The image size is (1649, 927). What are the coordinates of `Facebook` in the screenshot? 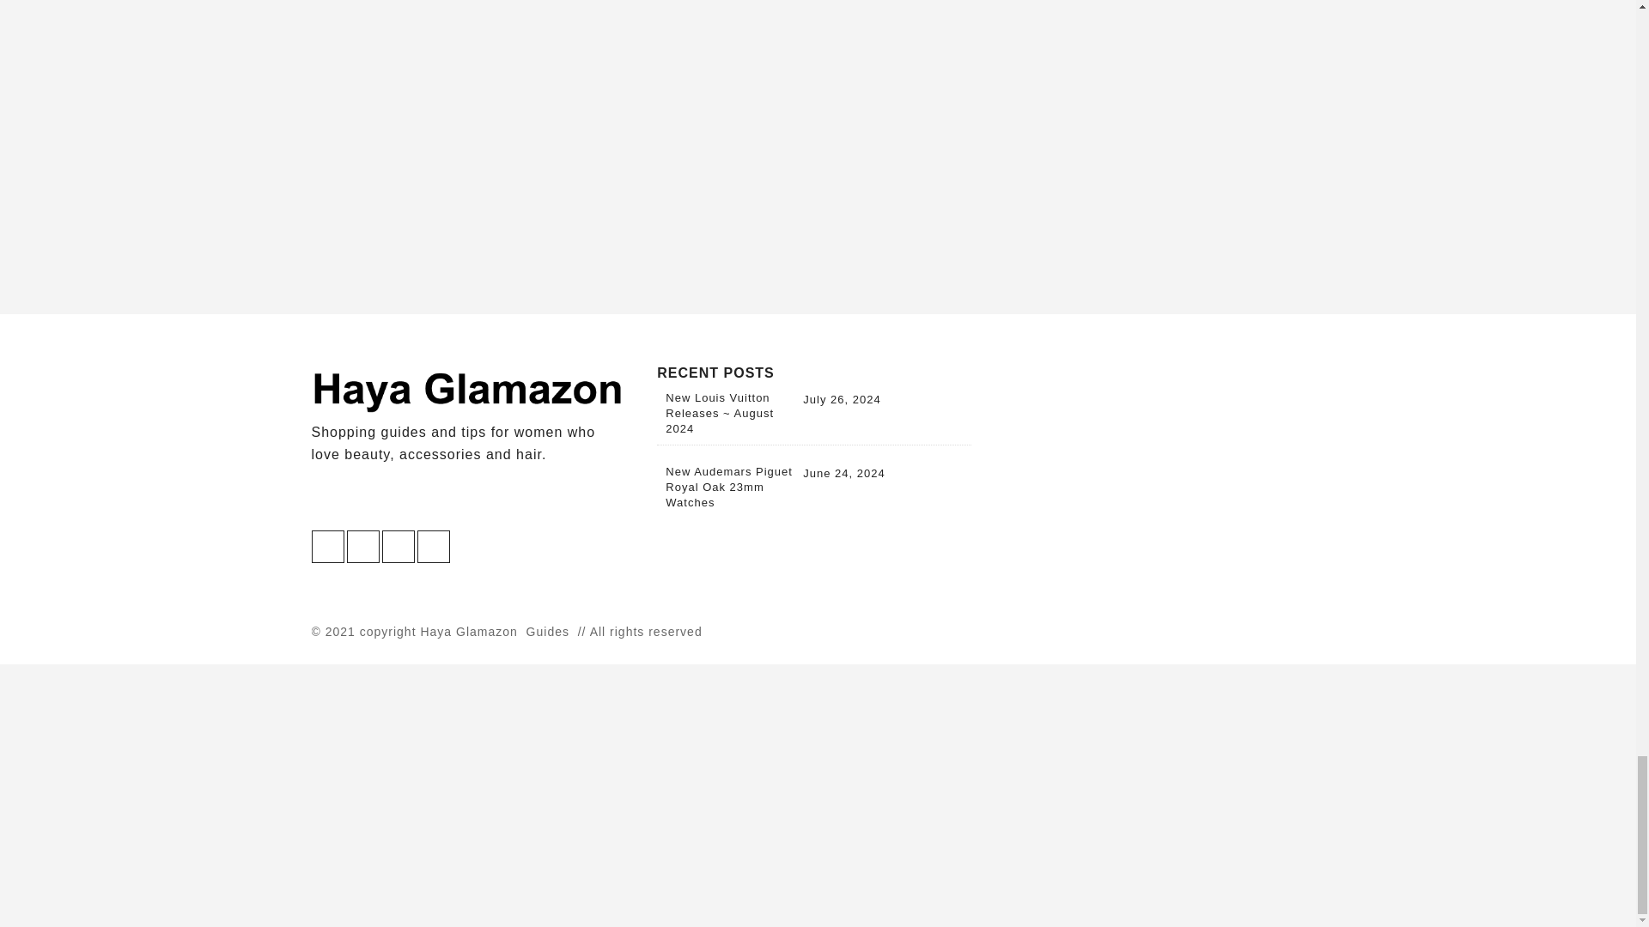 It's located at (397, 546).